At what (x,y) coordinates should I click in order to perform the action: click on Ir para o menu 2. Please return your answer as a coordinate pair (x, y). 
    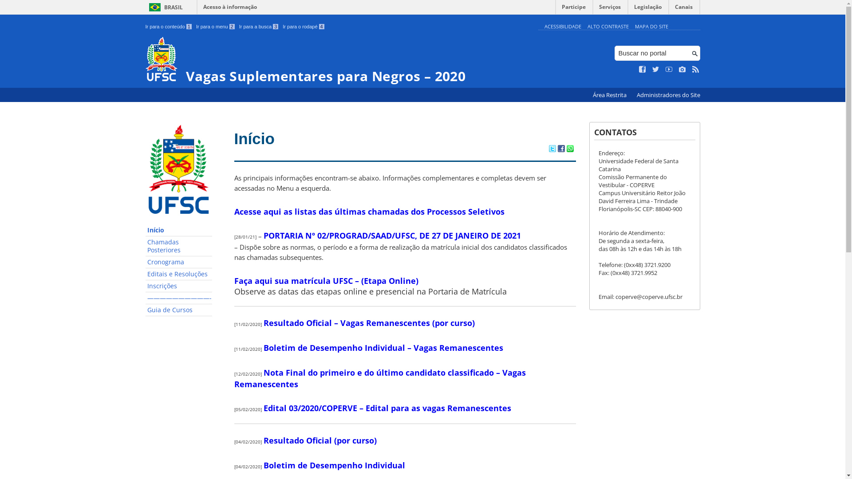
    Looking at the image, I should click on (216, 27).